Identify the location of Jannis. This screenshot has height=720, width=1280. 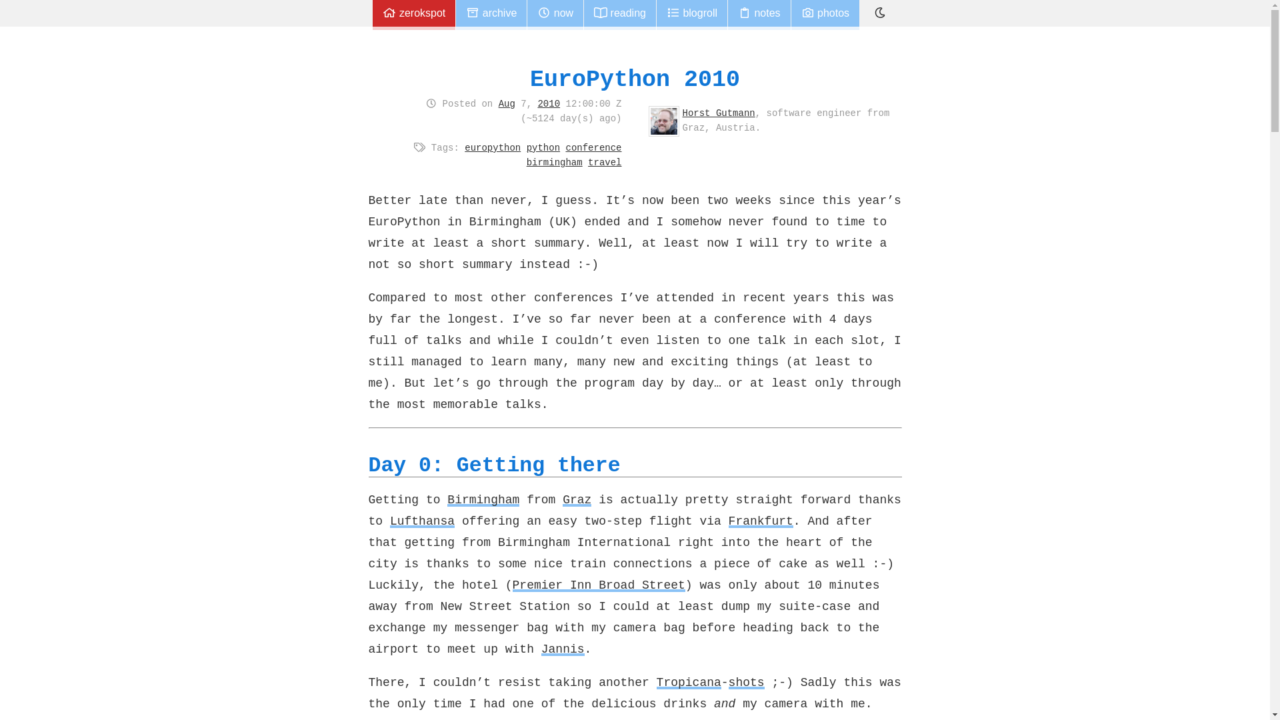
(563, 649).